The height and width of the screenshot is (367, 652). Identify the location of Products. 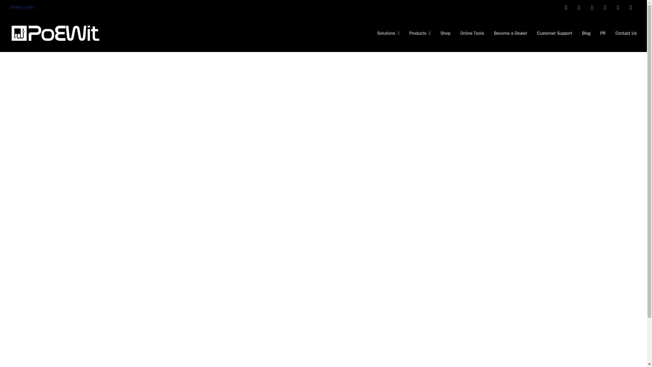
(420, 33).